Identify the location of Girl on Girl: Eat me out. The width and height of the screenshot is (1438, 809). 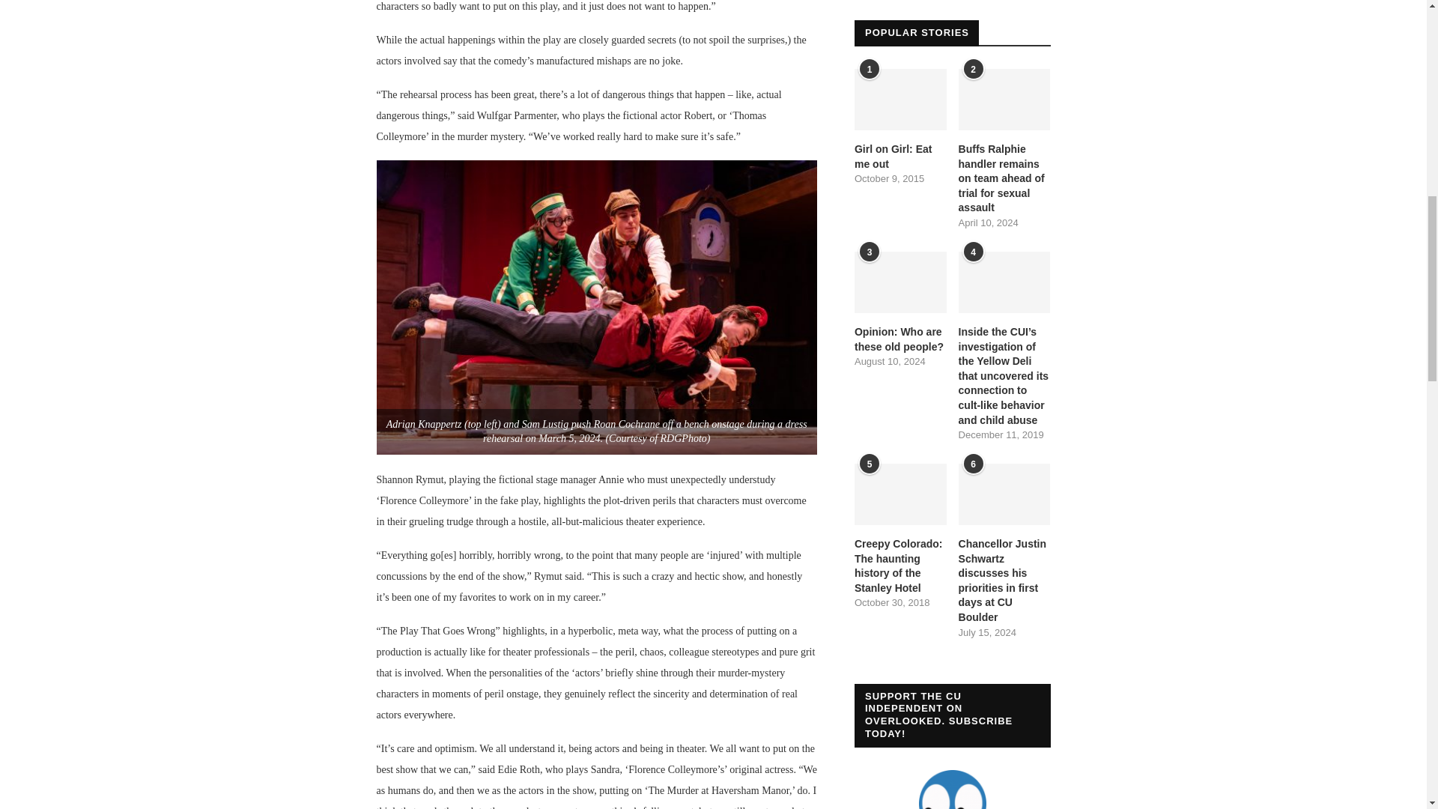
(900, 99).